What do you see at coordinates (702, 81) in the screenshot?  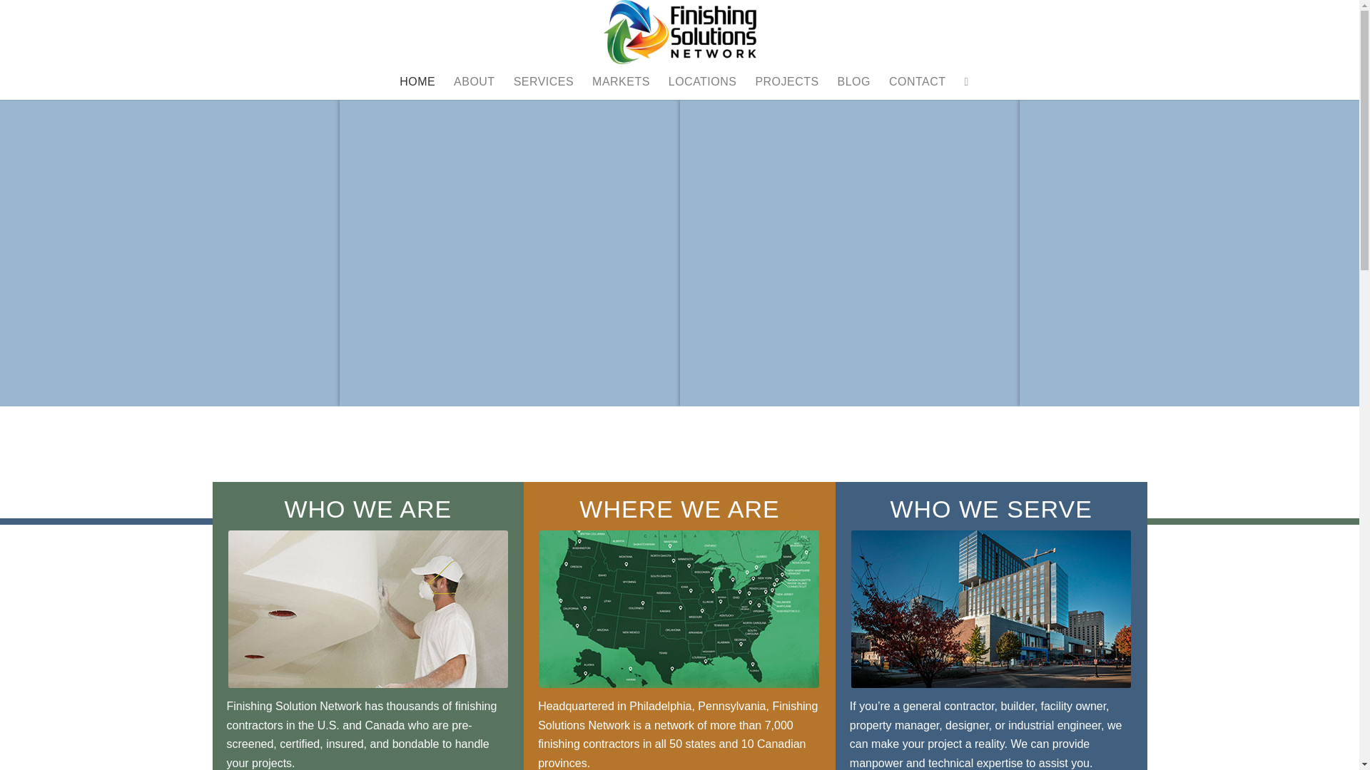 I see `LOCATIONS` at bounding box center [702, 81].